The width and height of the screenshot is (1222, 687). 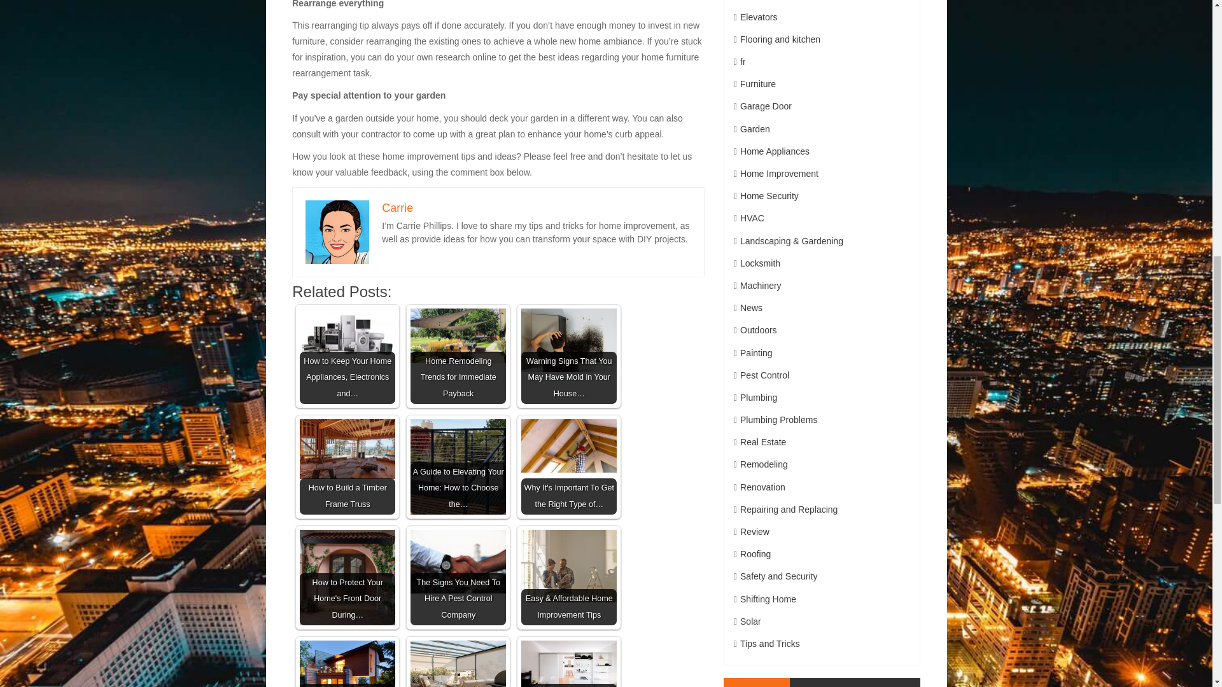 I want to click on The Signs You Need To Hire A Pest Control Company, so click(x=458, y=562).